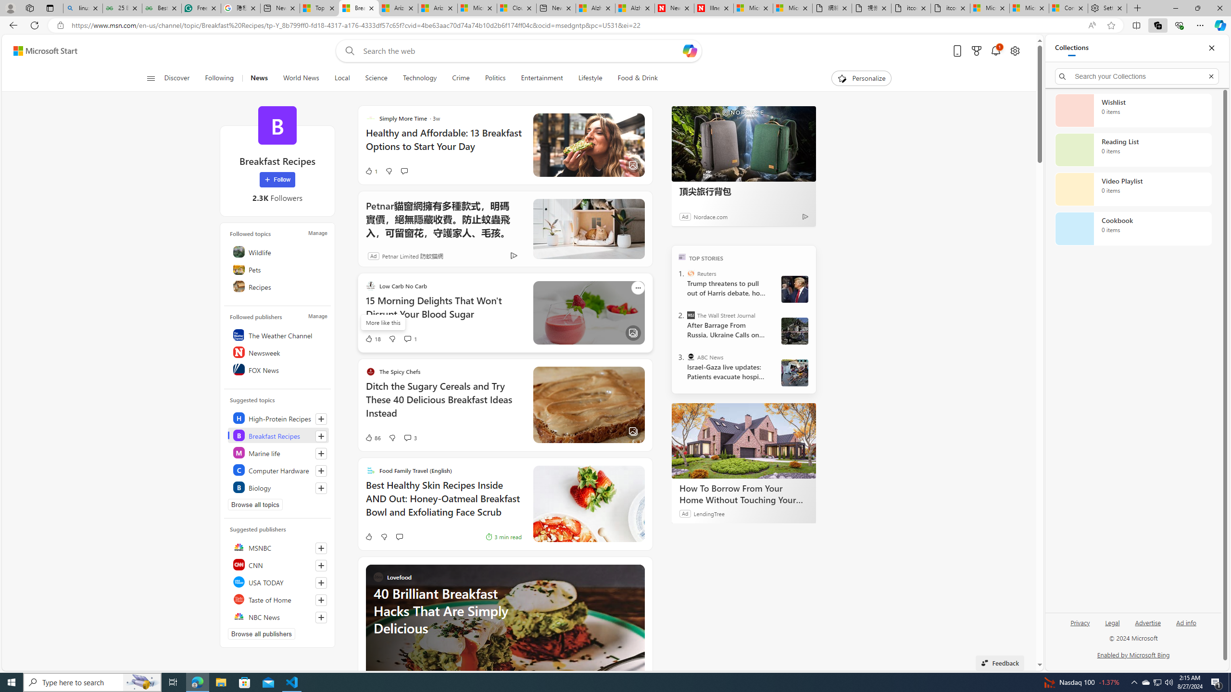  Describe the element at coordinates (411, 338) in the screenshot. I see `View comments 1 Comment` at that location.